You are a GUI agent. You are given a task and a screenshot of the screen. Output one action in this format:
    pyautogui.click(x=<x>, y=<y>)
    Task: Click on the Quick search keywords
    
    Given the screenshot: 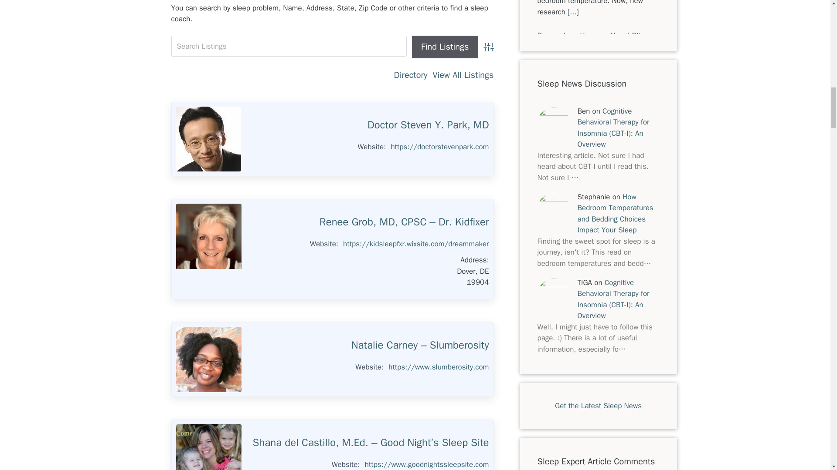 What is the action you would take?
    pyautogui.click(x=289, y=46)
    